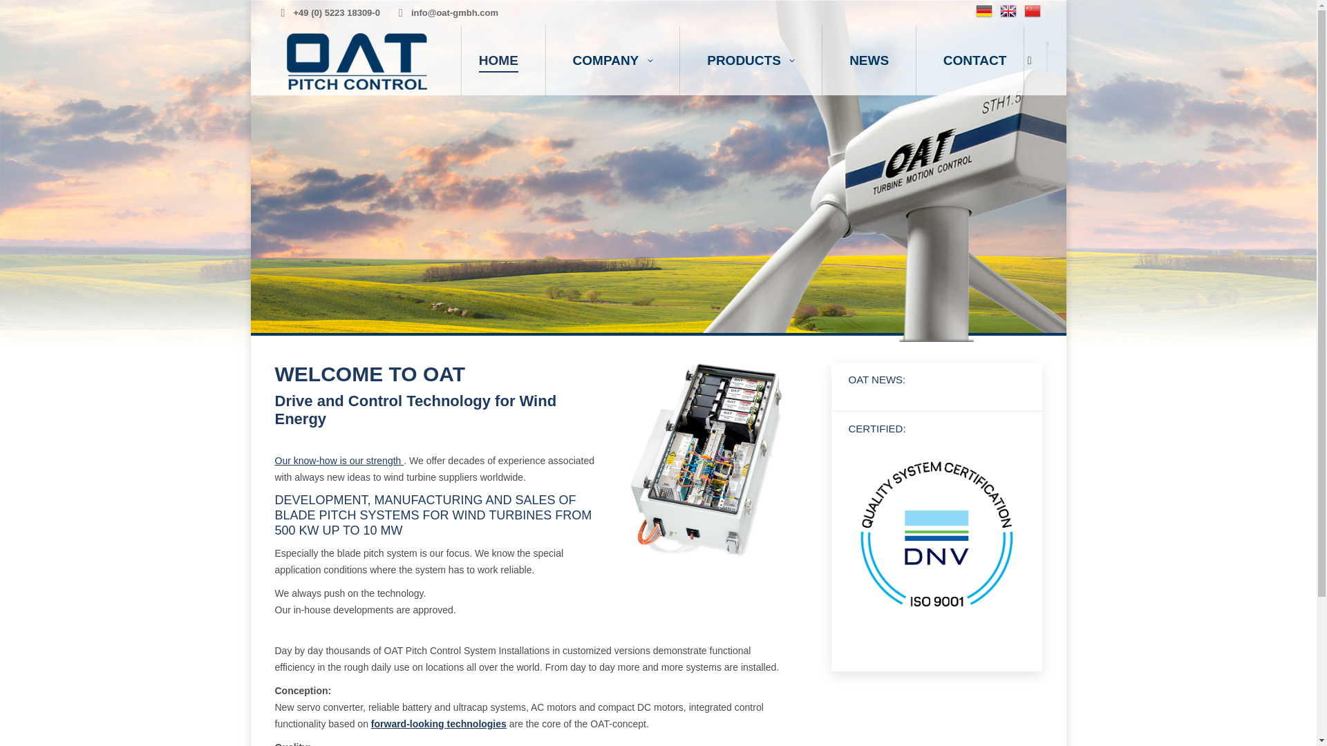 The height and width of the screenshot is (746, 1327). What do you see at coordinates (612, 60) in the screenshot?
I see `COMPANY  ` at bounding box center [612, 60].